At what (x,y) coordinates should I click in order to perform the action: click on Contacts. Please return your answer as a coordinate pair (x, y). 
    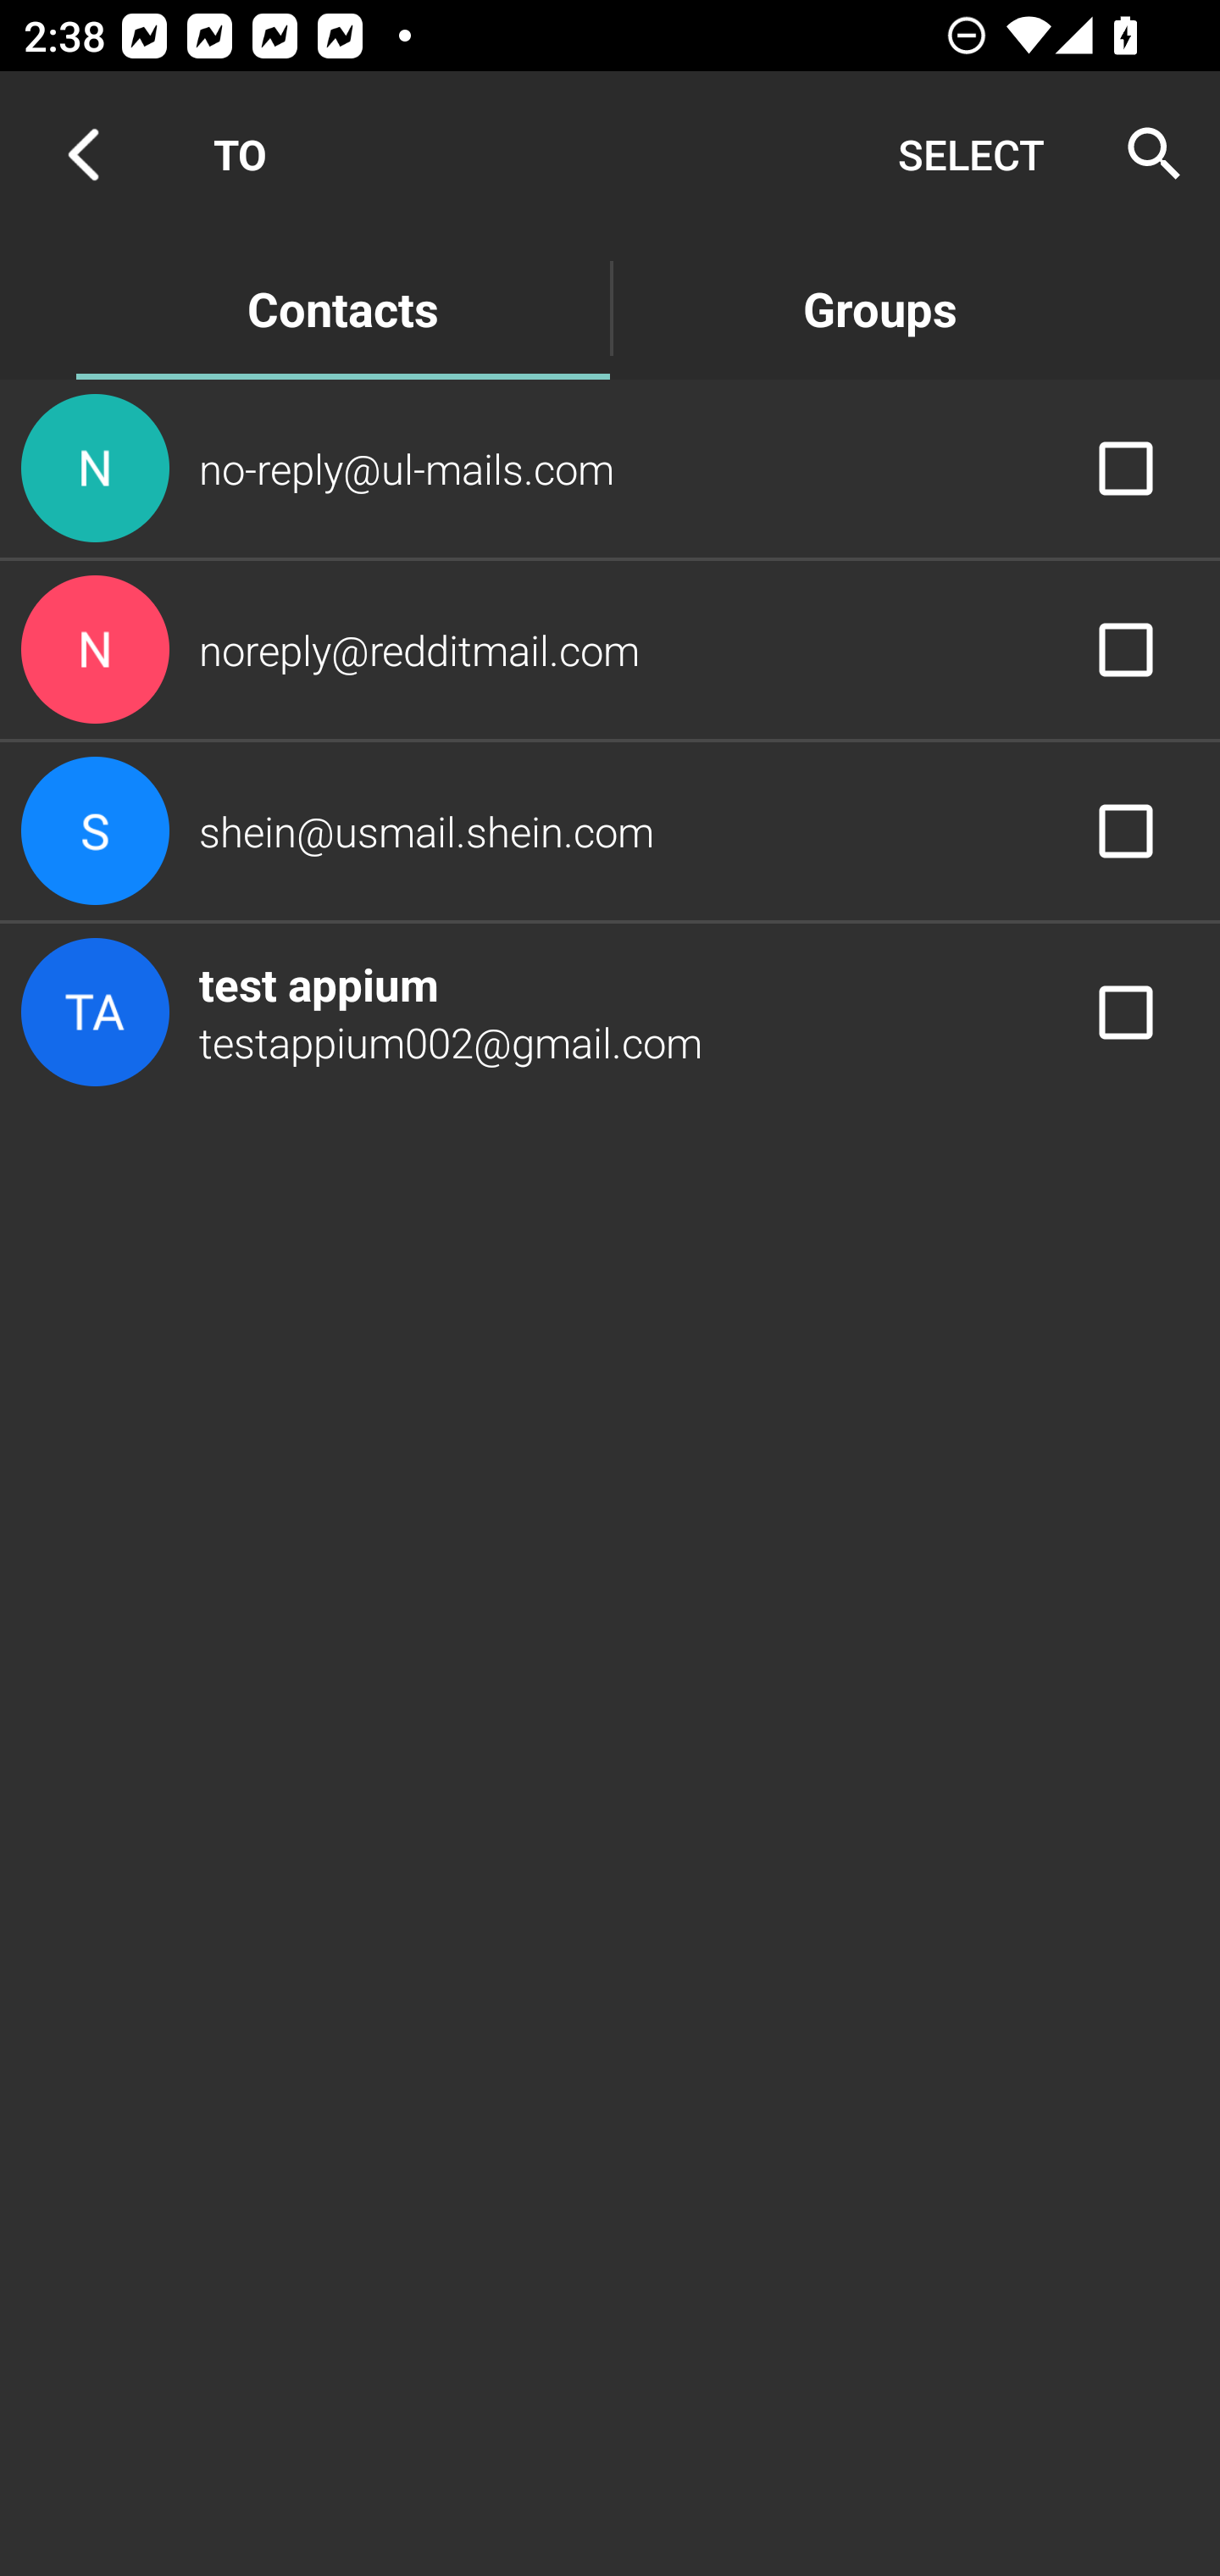
    Looking at the image, I should click on (342, 307).